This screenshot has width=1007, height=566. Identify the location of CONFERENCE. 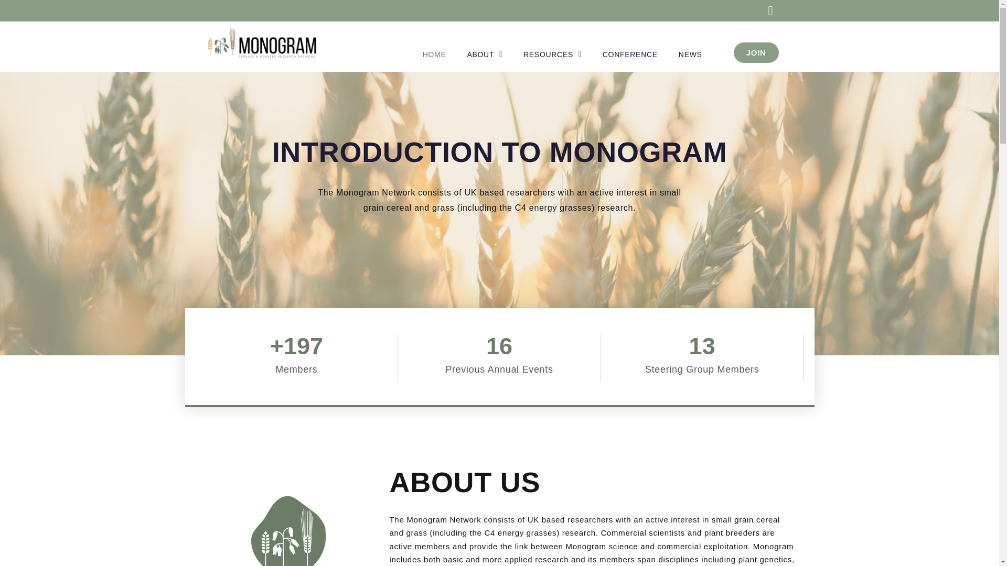
(630, 55).